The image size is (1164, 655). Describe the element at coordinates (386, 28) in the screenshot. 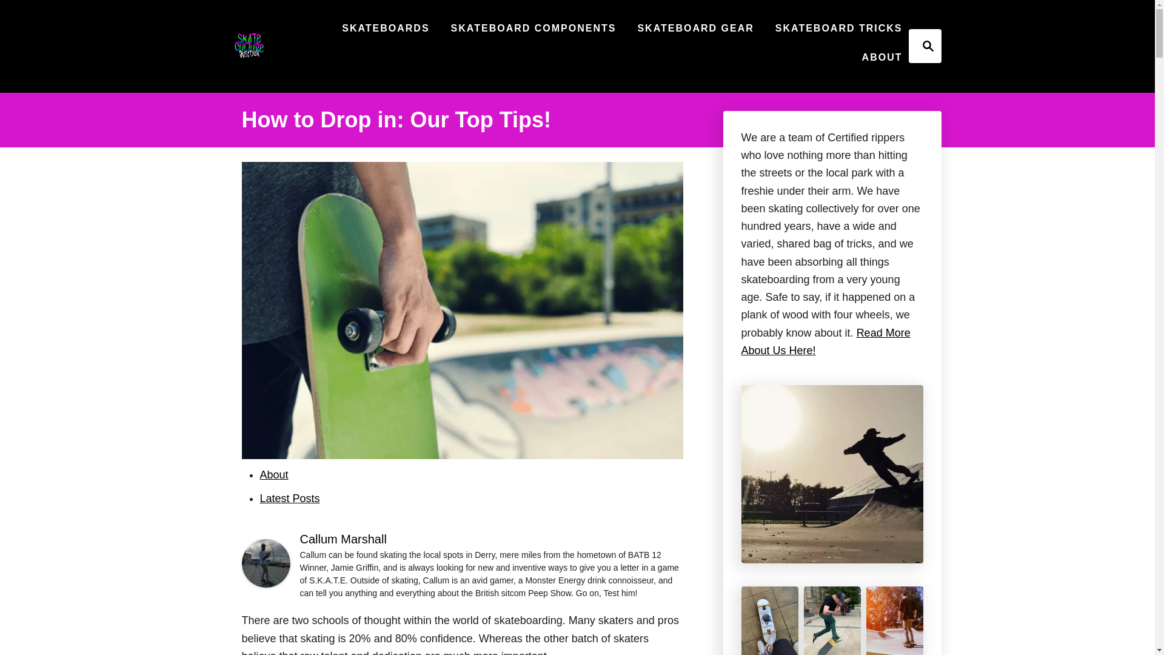

I see `Callum Marshall` at that location.